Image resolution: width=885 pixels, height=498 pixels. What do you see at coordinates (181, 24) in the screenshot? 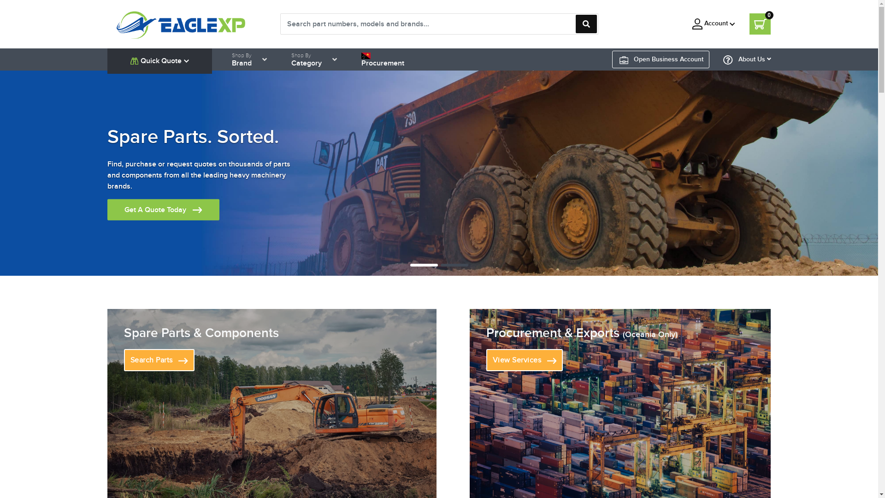
I see `EagleXP` at bounding box center [181, 24].